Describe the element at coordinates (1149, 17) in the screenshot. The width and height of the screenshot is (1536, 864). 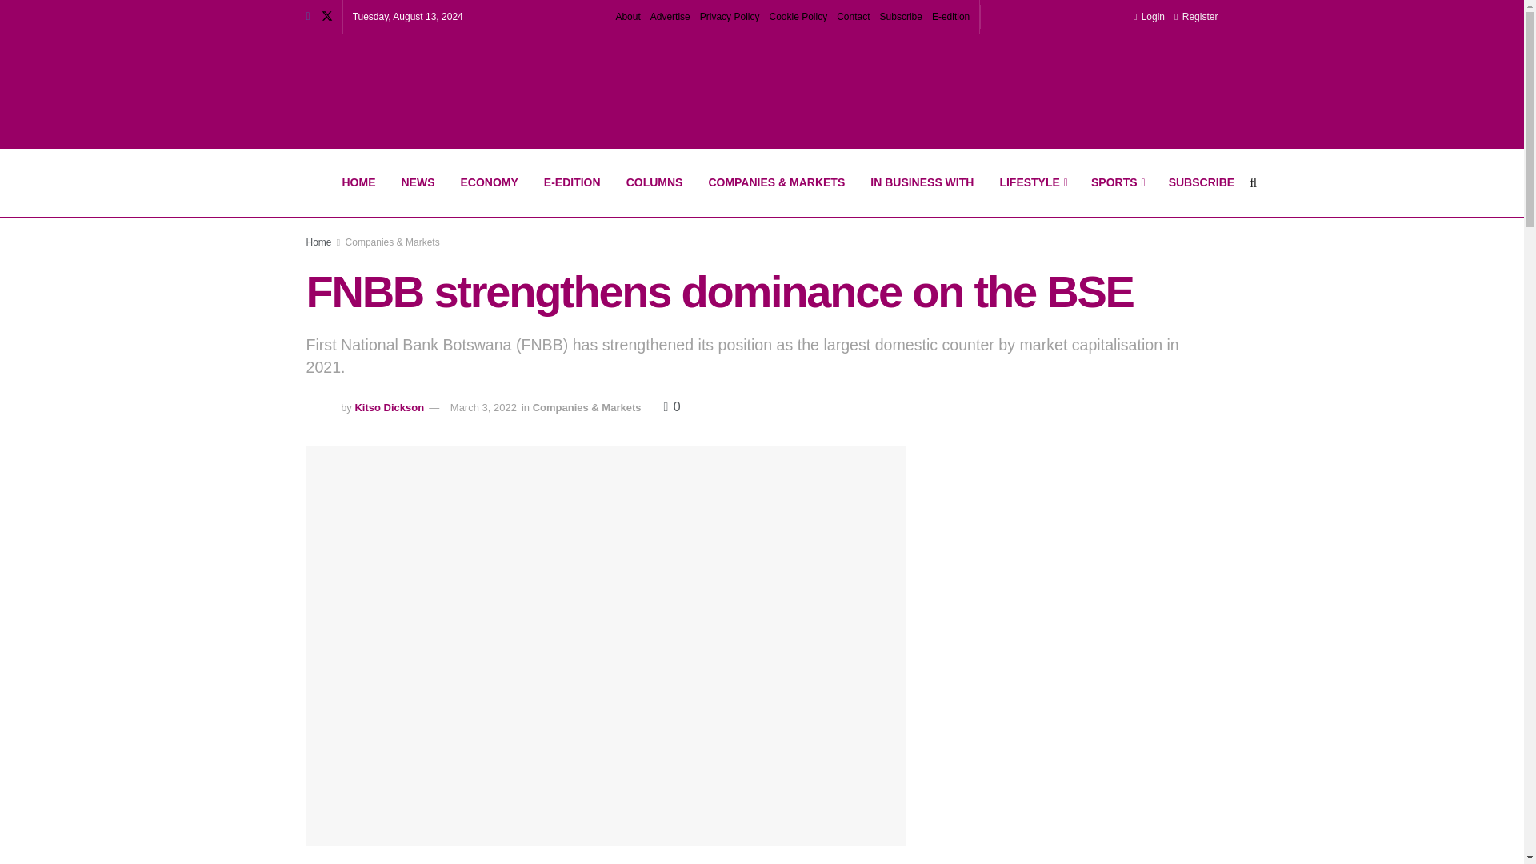
I see `Login` at that location.